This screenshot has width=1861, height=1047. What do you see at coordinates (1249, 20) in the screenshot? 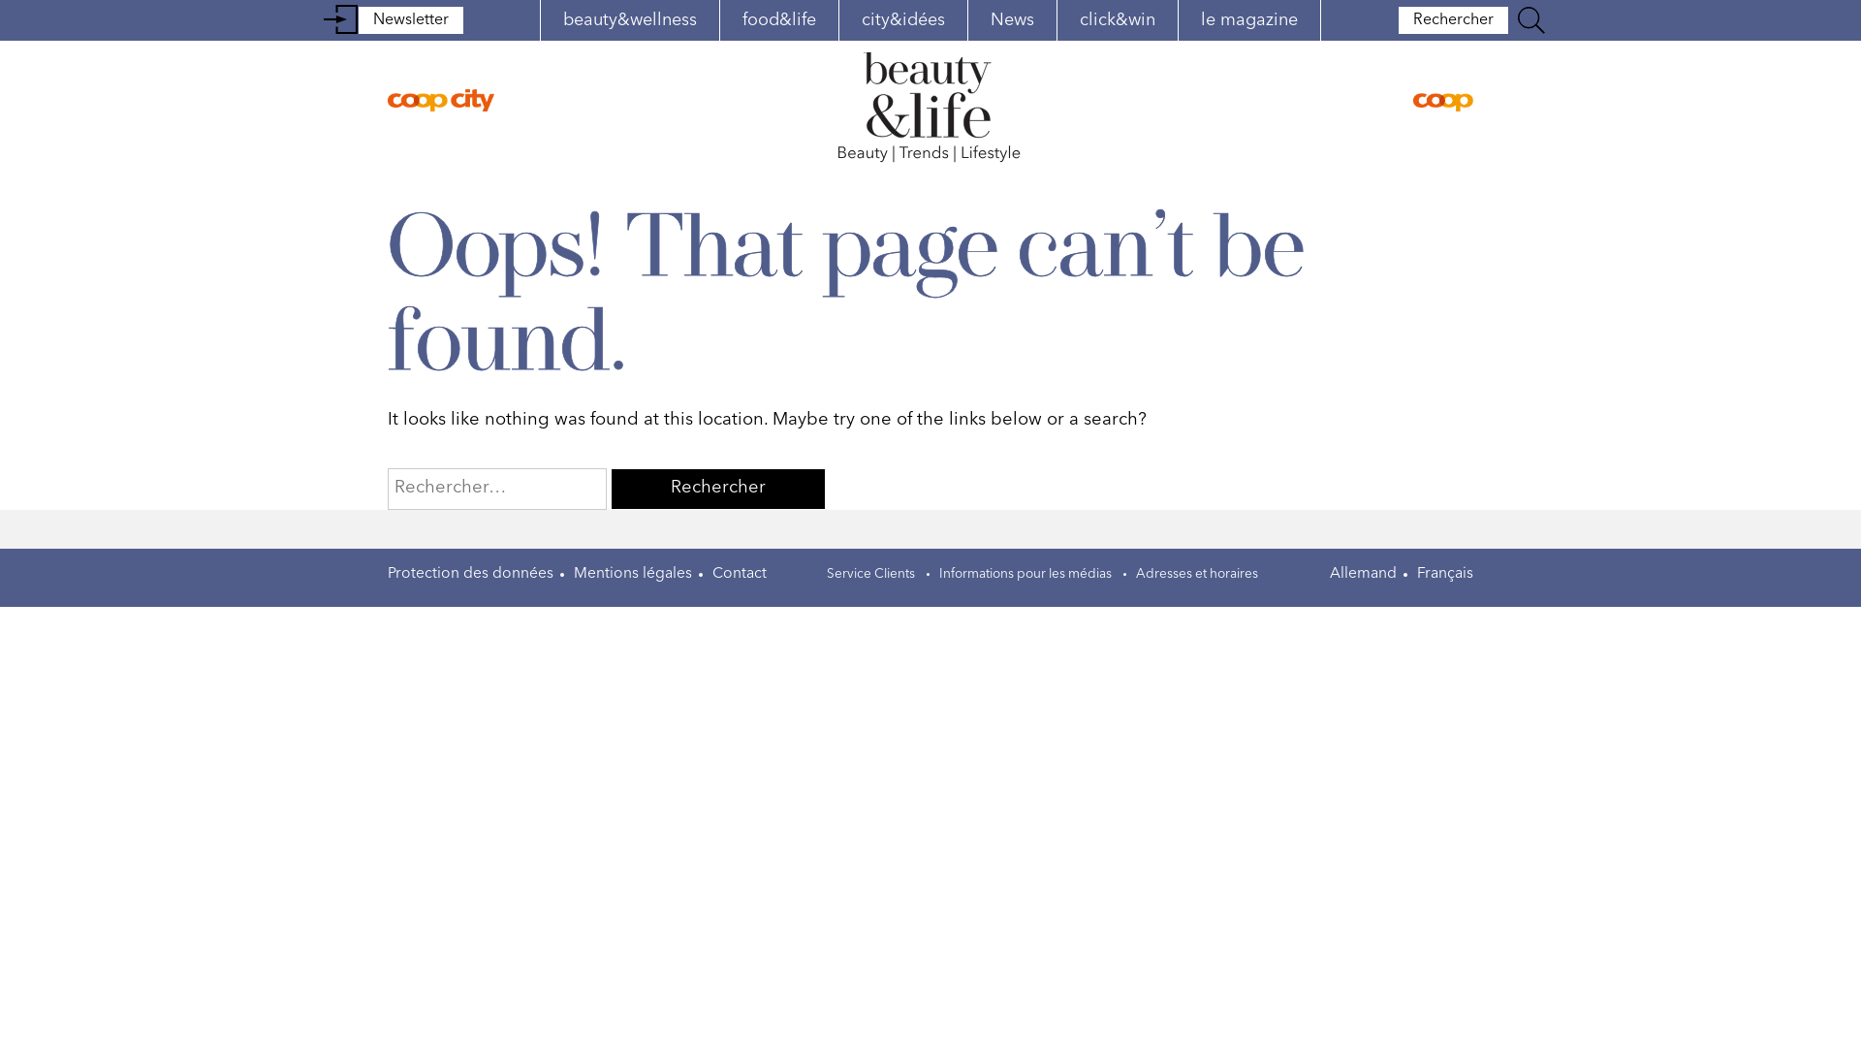
I see `le magazine` at bounding box center [1249, 20].